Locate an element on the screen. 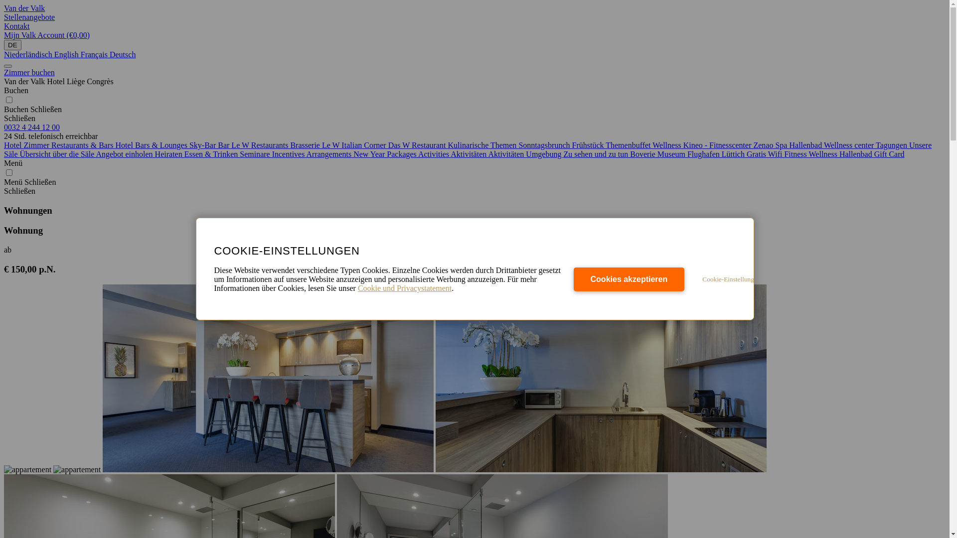 The width and height of the screenshot is (957, 538). New Year Packages is located at coordinates (386, 154).